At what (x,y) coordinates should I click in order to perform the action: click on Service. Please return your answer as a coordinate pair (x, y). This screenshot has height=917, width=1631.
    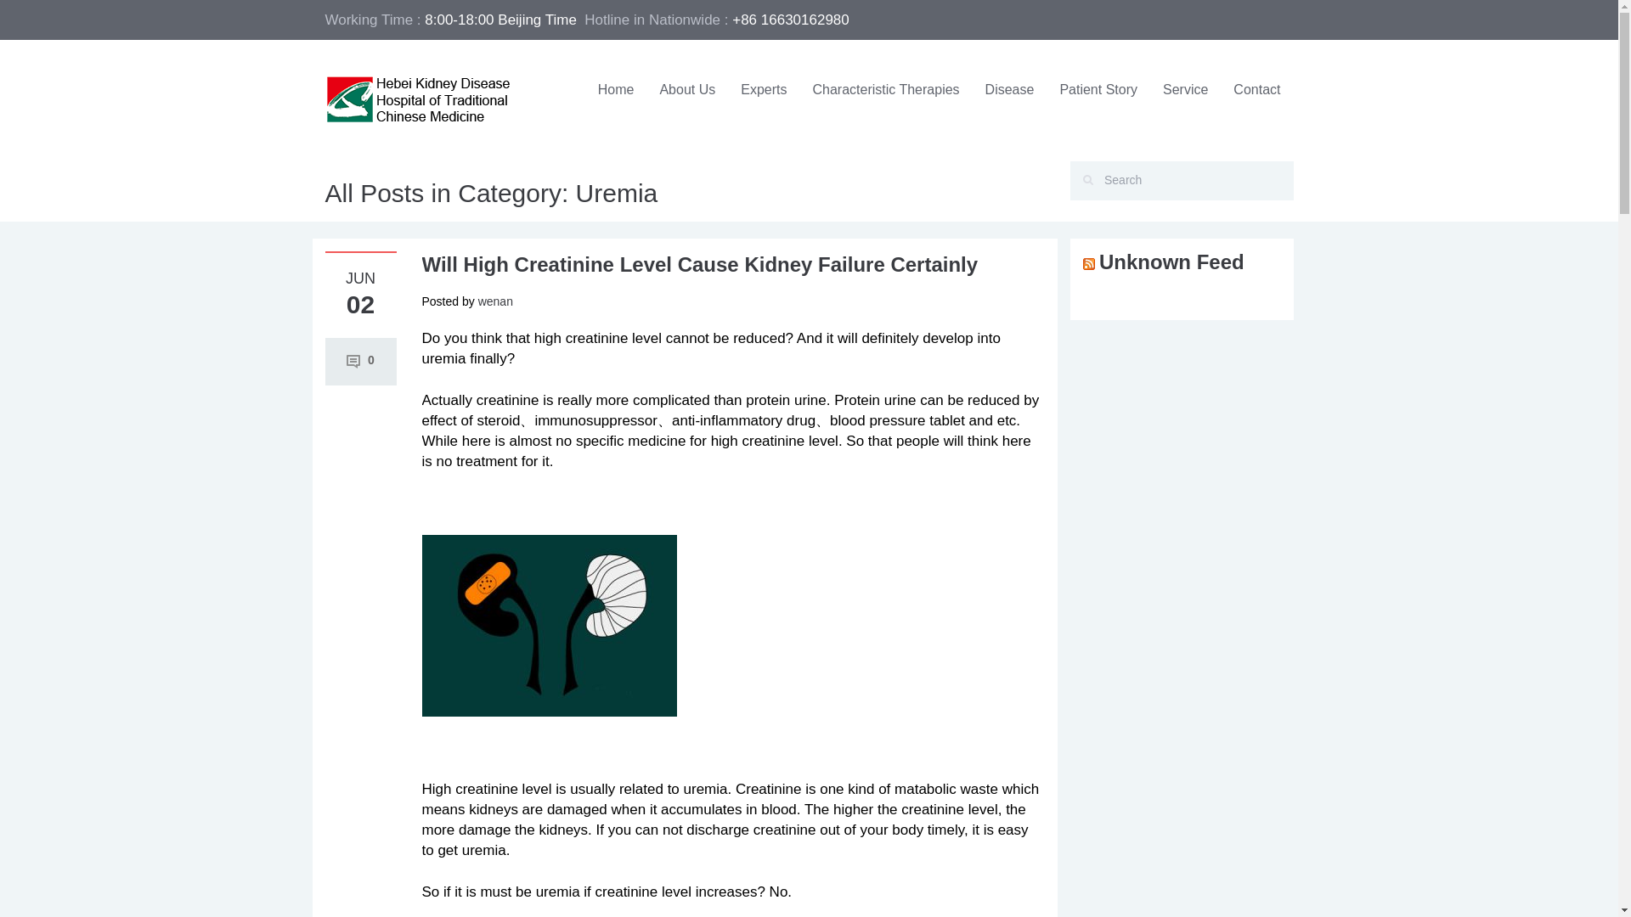
    Looking at the image, I should click on (1184, 90).